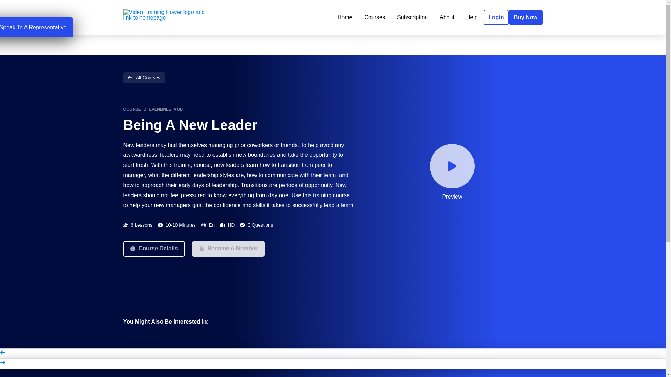 The image size is (671, 377). What do you see at coordinates (143, 77) in the screenshot?
I see `All Courses` at bounding box center [143, 77].